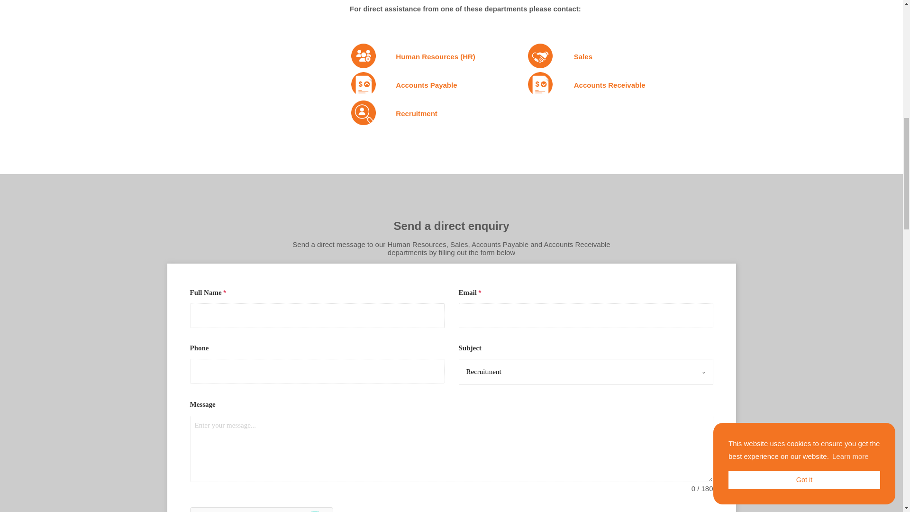 The image size is (910, 512). I want to click on Recruitment, so click(576, 372).